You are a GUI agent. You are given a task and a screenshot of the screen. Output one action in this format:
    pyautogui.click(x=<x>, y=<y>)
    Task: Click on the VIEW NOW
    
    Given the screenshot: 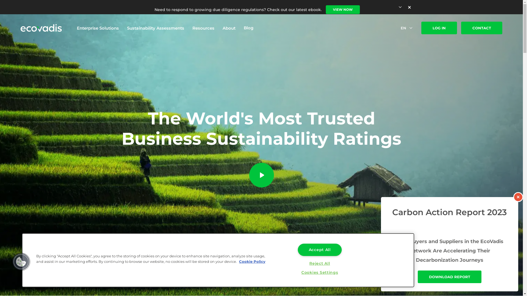 What is the action you would take?
    pyautogui.click(x=343, y=7)
    